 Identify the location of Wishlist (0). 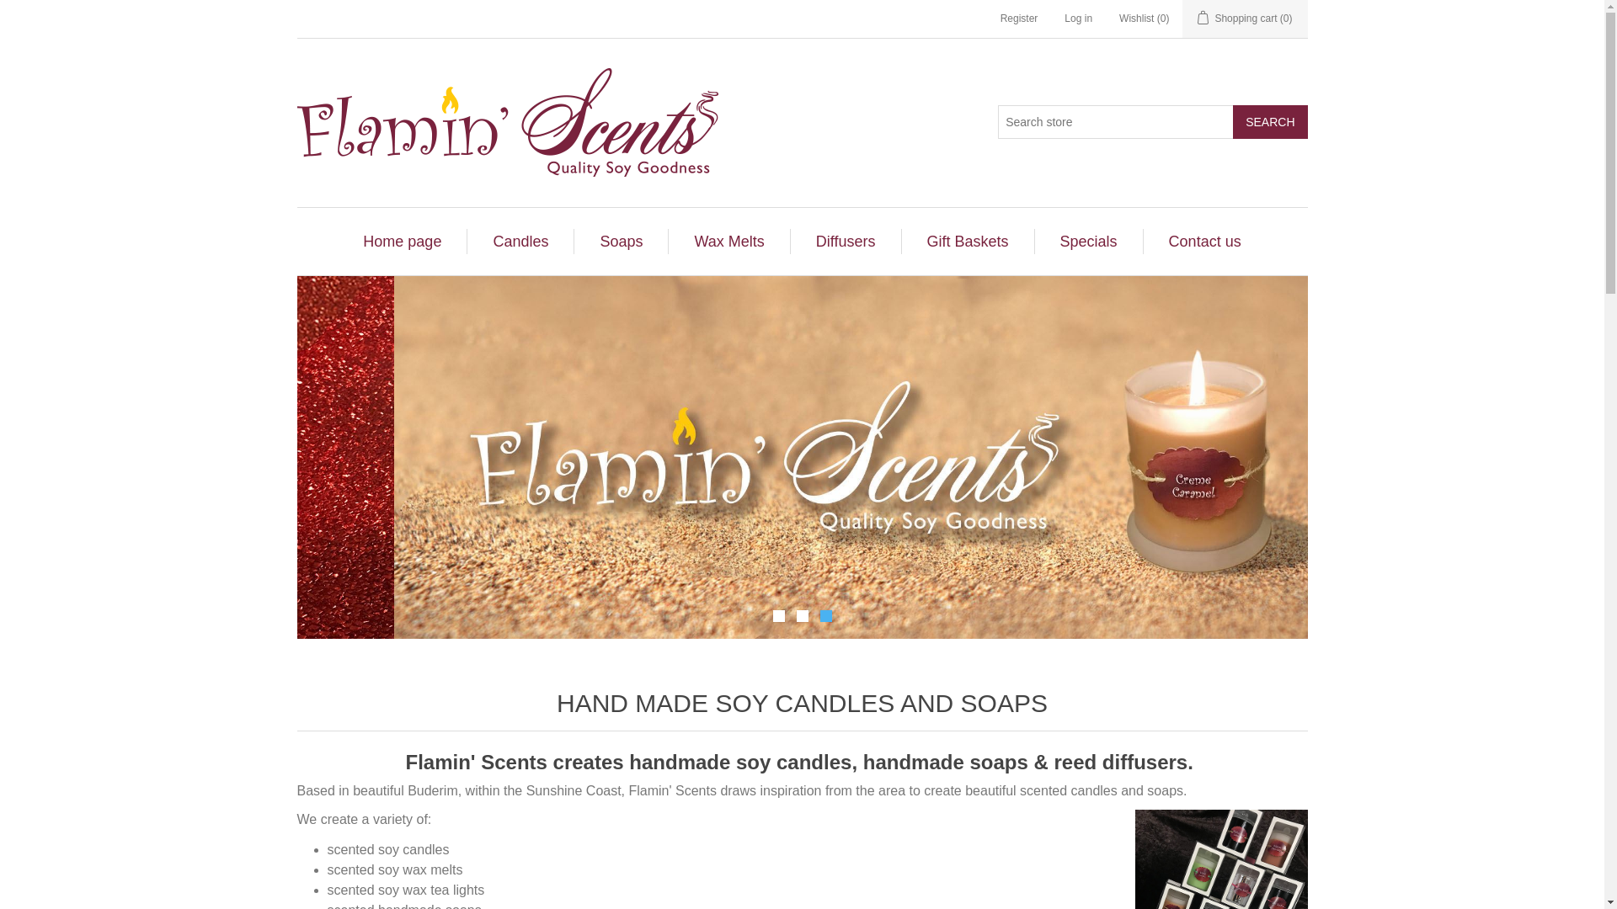
(1144, 19).